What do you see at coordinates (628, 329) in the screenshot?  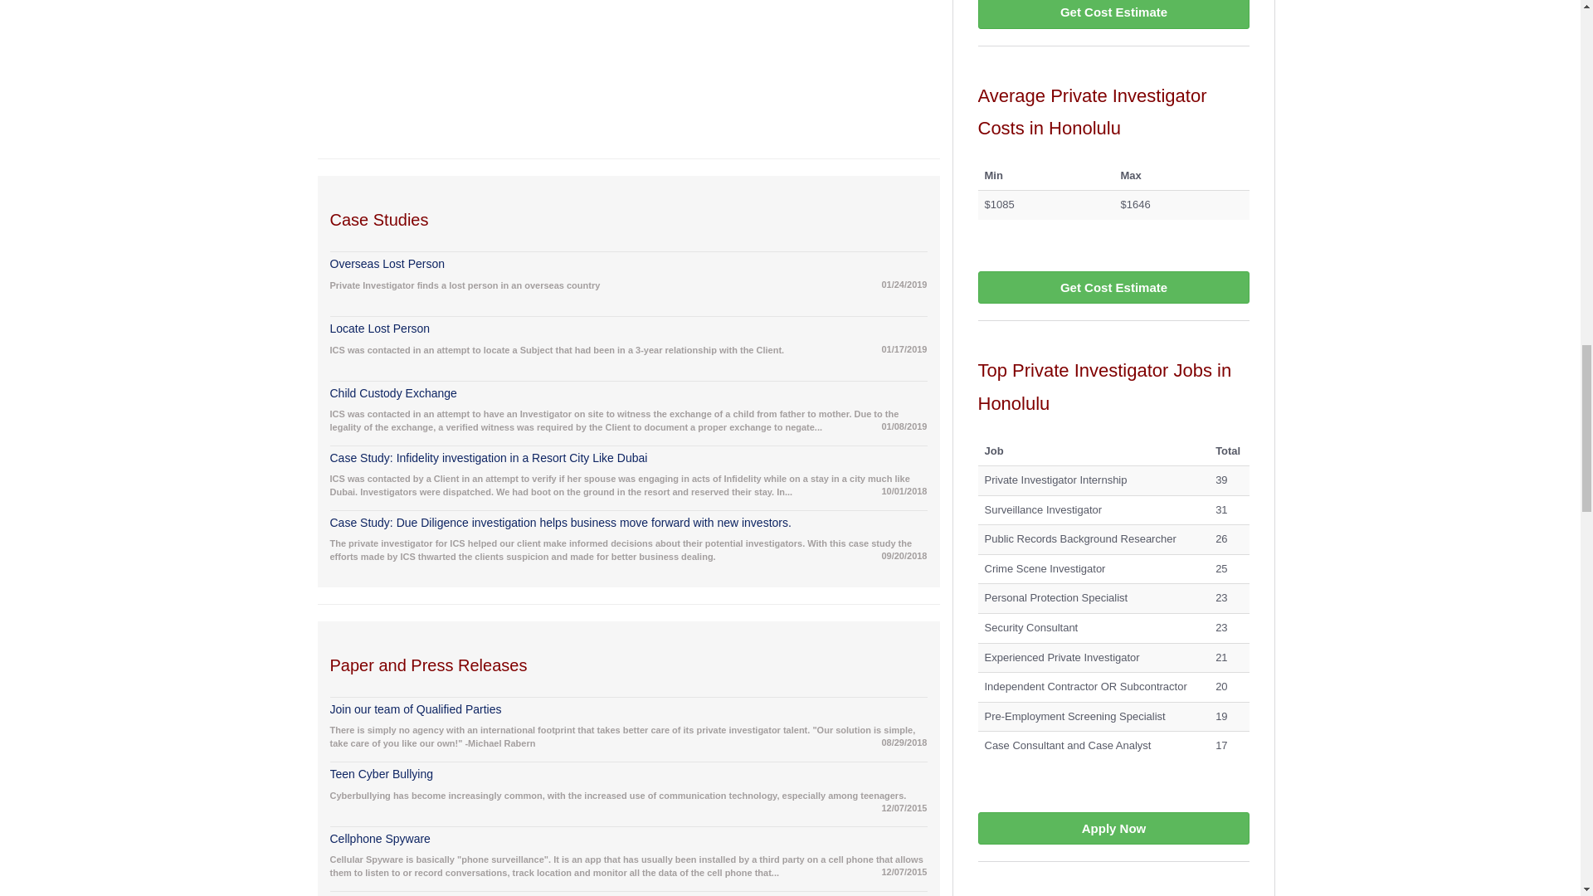 I see `Locate Lost Person` at bounding box center [628, 329].